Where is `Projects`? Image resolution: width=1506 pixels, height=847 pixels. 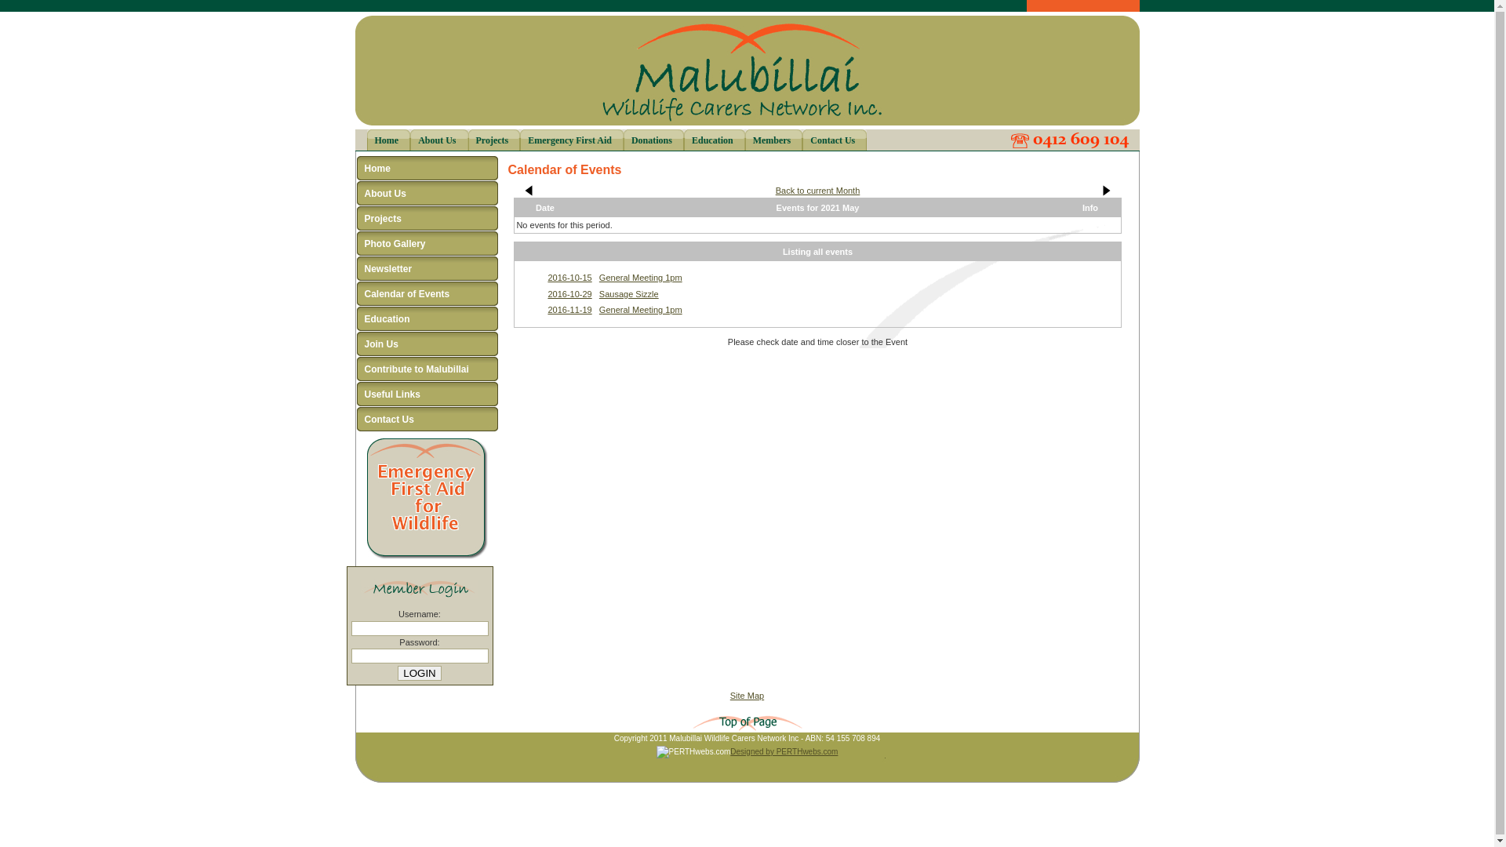
Projects is located at coordinates (427, 219).